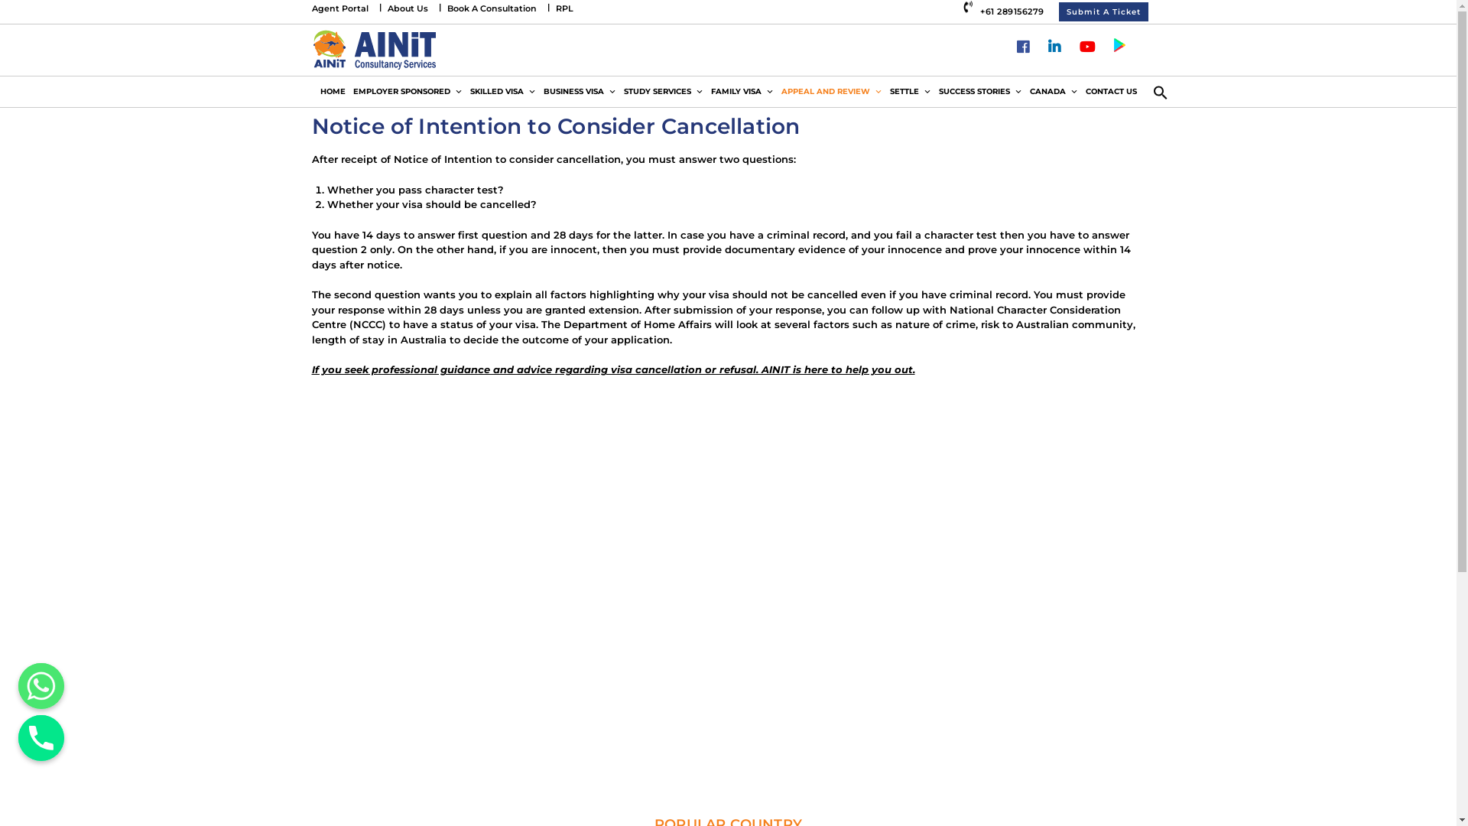 The image size is (1468, 826). What do you see at coordinates (333, 92) in the screenshot?
I see `HOME` at bounding box center [333, 92].